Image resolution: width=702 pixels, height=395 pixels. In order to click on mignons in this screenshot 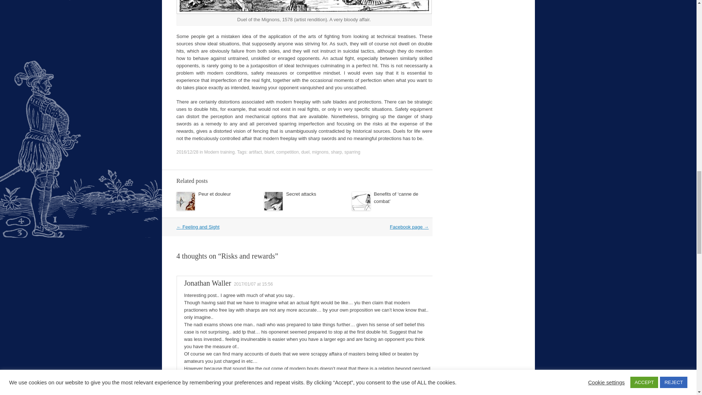, I will do `click(320, 152)`.